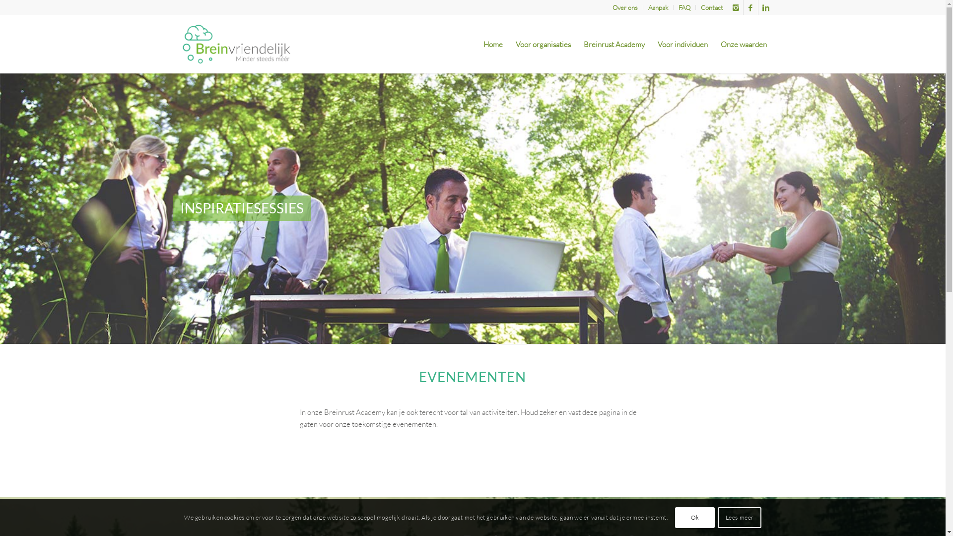  Describe the element at coordinates (736, 7) in the screenshot. I see `Instagram` at that location.